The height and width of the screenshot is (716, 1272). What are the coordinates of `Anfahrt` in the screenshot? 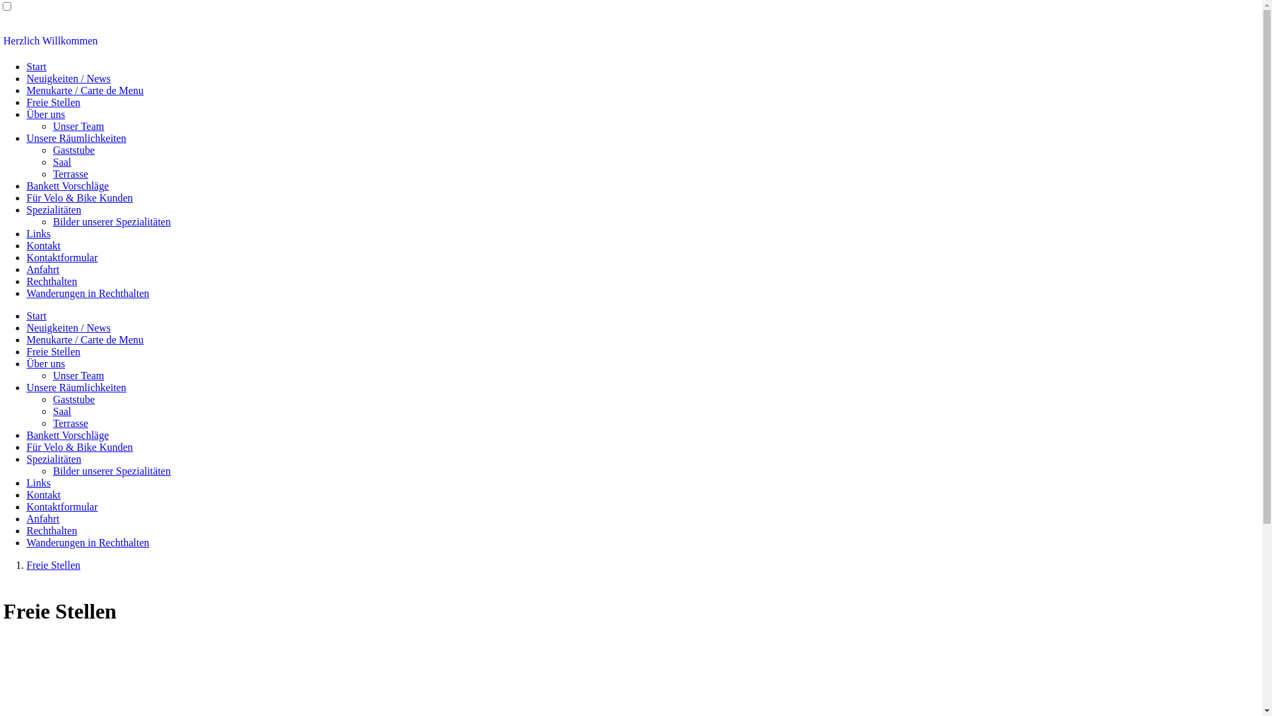 It's located at (43, 269).